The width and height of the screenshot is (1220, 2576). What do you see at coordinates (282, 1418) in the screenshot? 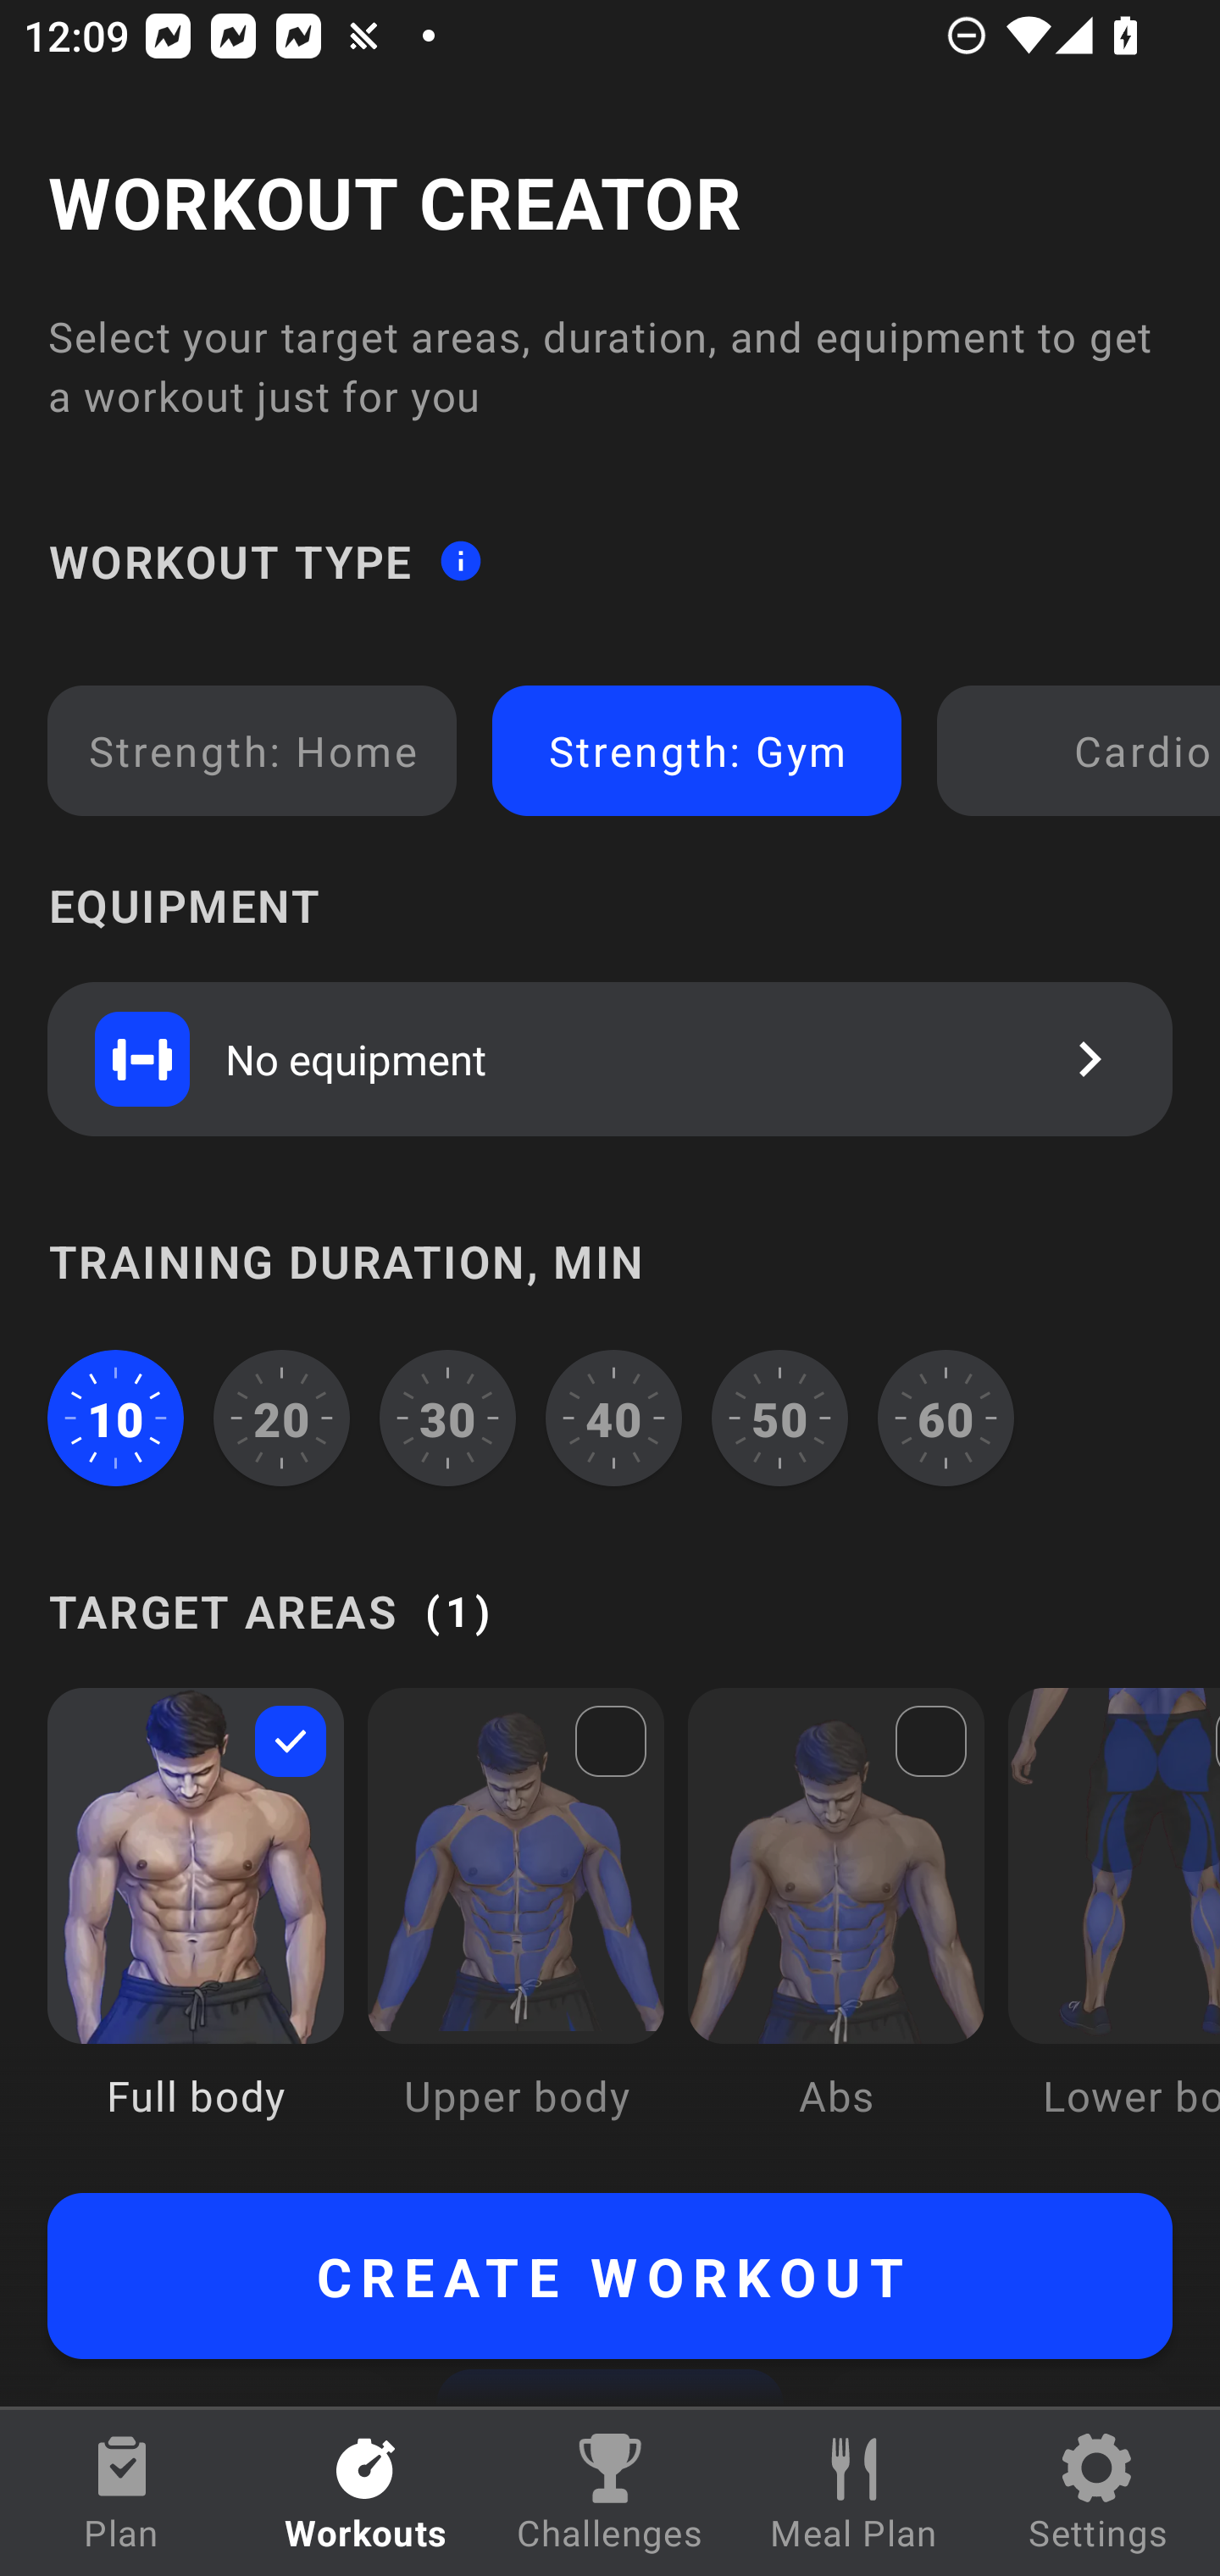
I see `20` at bounding box center [282, 1418].